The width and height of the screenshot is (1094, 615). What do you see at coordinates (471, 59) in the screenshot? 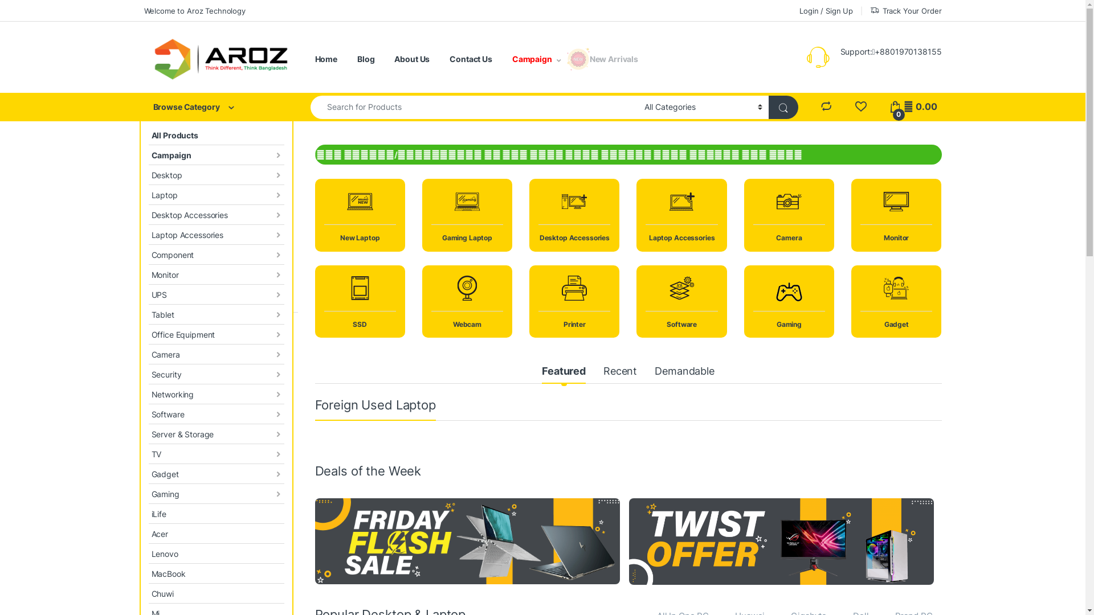
I see `Contact Us` at bounding box center [471, 59].